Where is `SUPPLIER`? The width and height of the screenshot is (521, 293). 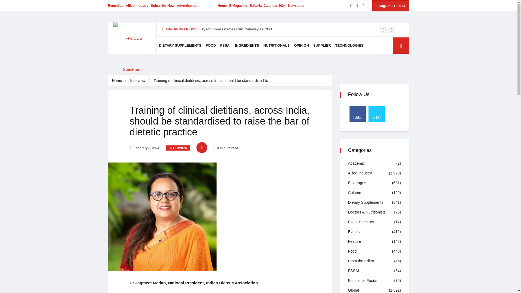
SUPPLIER is located at coordinates (322, 46).